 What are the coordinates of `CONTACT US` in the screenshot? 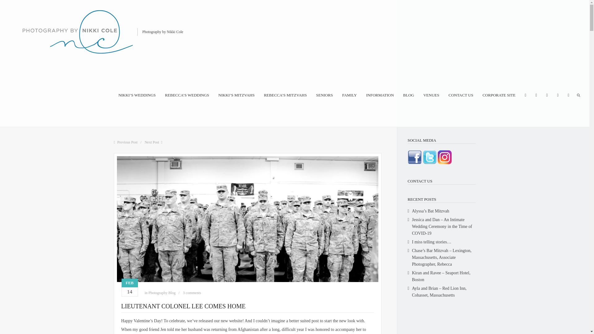 It's located at (461, 95).